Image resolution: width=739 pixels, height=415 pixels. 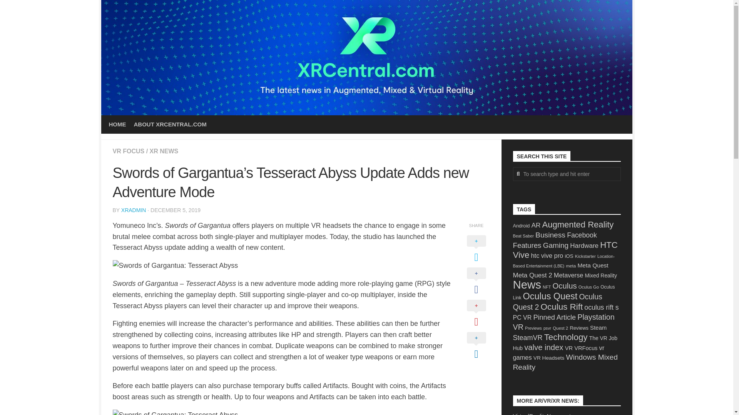 I want to click on Facebook, so click(x=582, y=235).